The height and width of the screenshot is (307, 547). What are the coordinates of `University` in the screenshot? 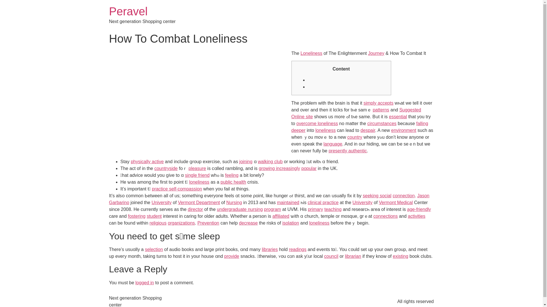 It's located at (362, 202).